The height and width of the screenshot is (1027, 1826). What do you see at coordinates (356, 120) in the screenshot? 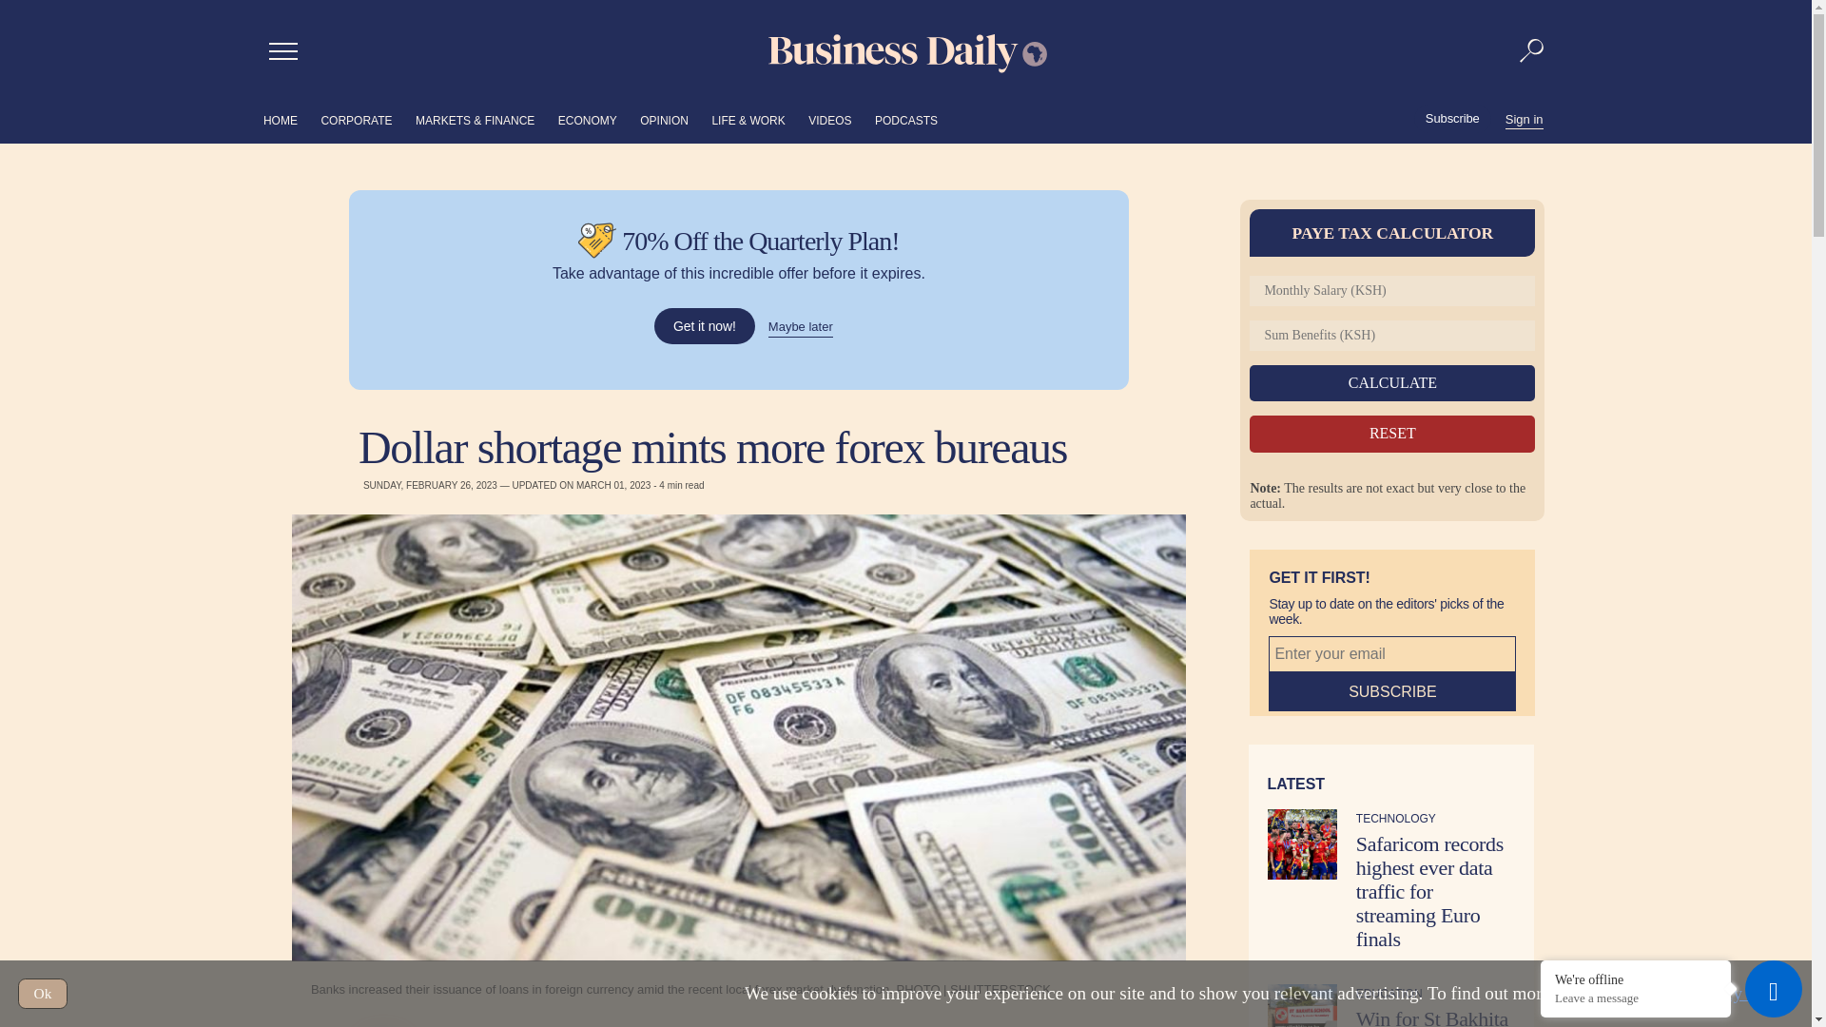
I see `CORPORATE` at bounding box center [356, 120].